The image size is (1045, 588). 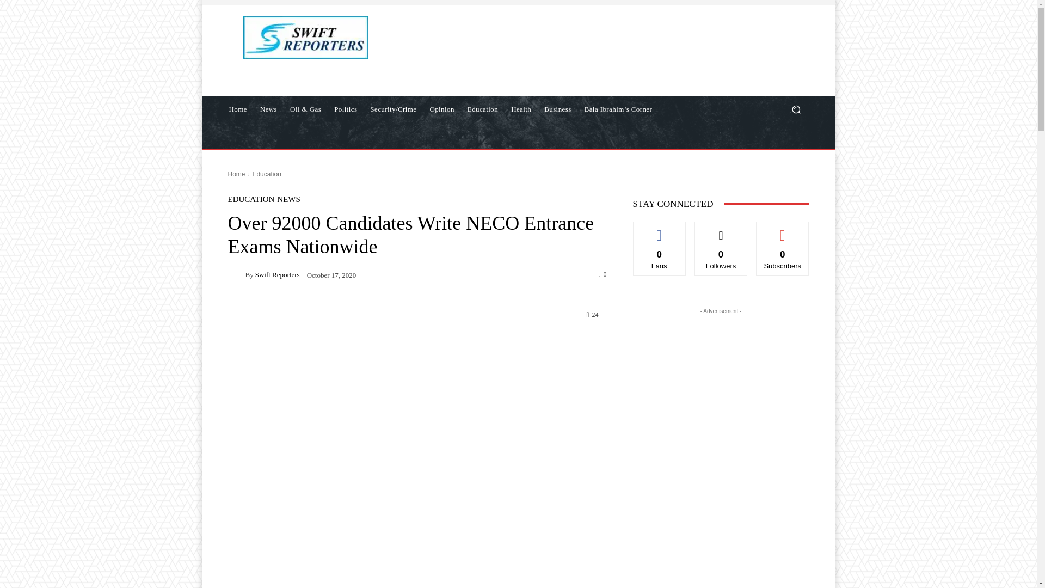 I want to click on News, so click(x=268, y=109).